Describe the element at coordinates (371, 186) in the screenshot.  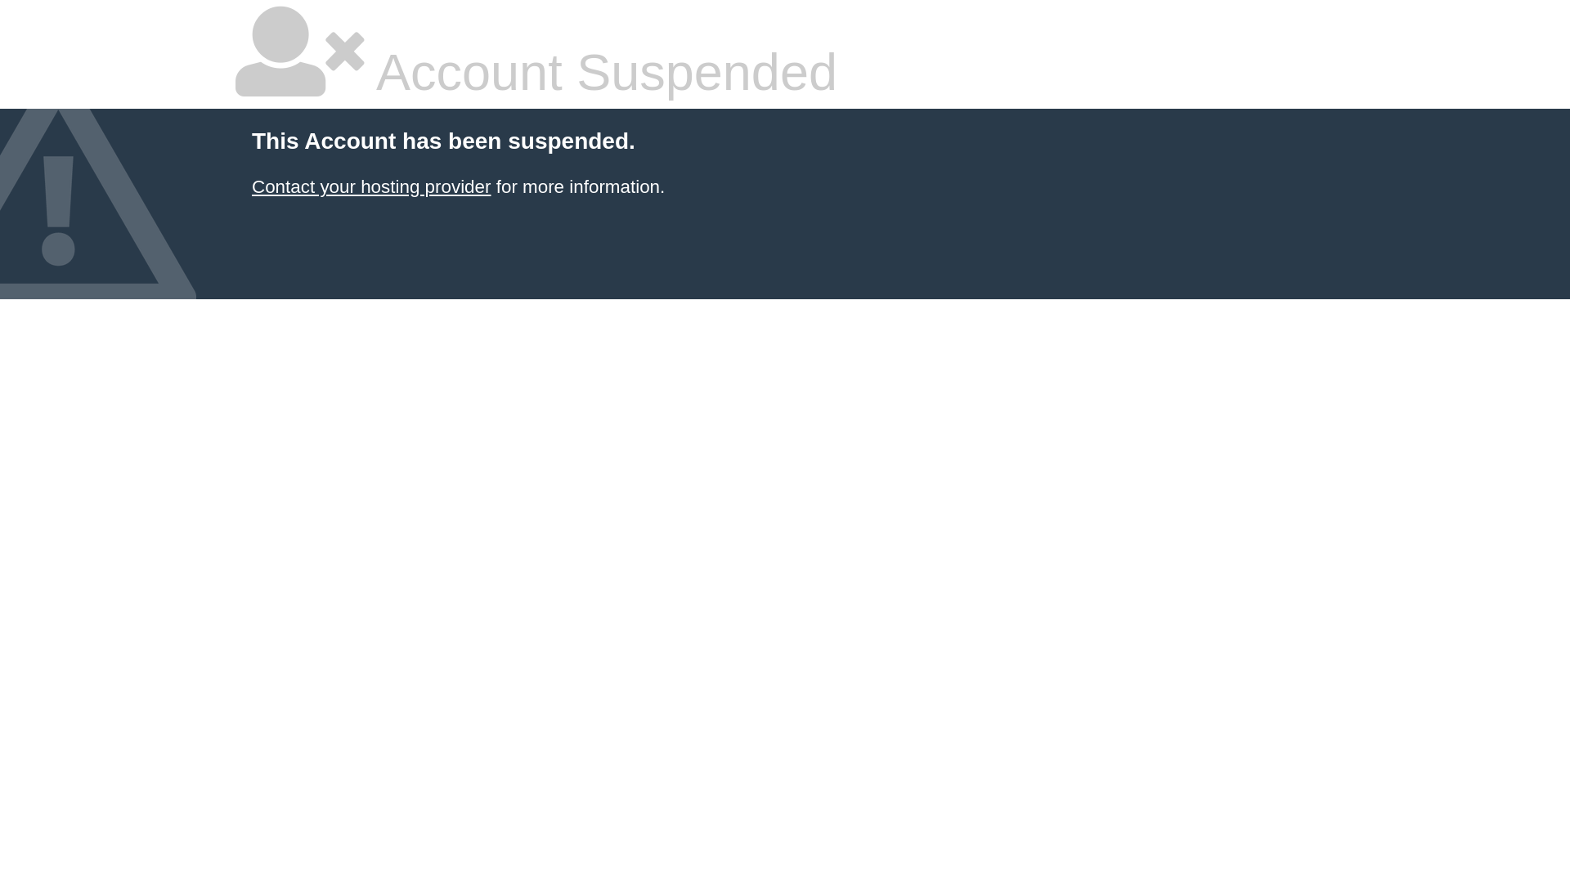
I see `Contact your hosting provider` at that location.